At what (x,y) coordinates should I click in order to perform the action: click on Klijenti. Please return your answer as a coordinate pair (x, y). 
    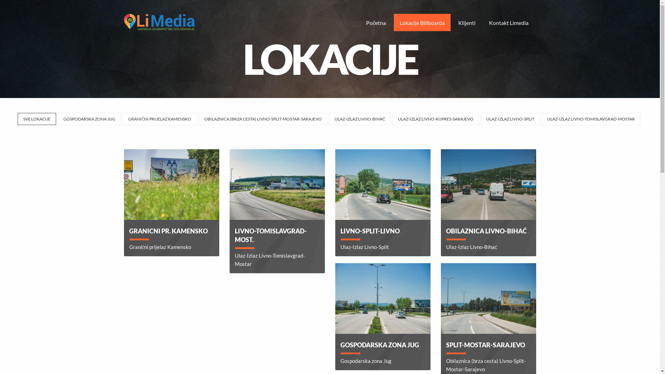
    Looking at the image, I should click on (467, 23).